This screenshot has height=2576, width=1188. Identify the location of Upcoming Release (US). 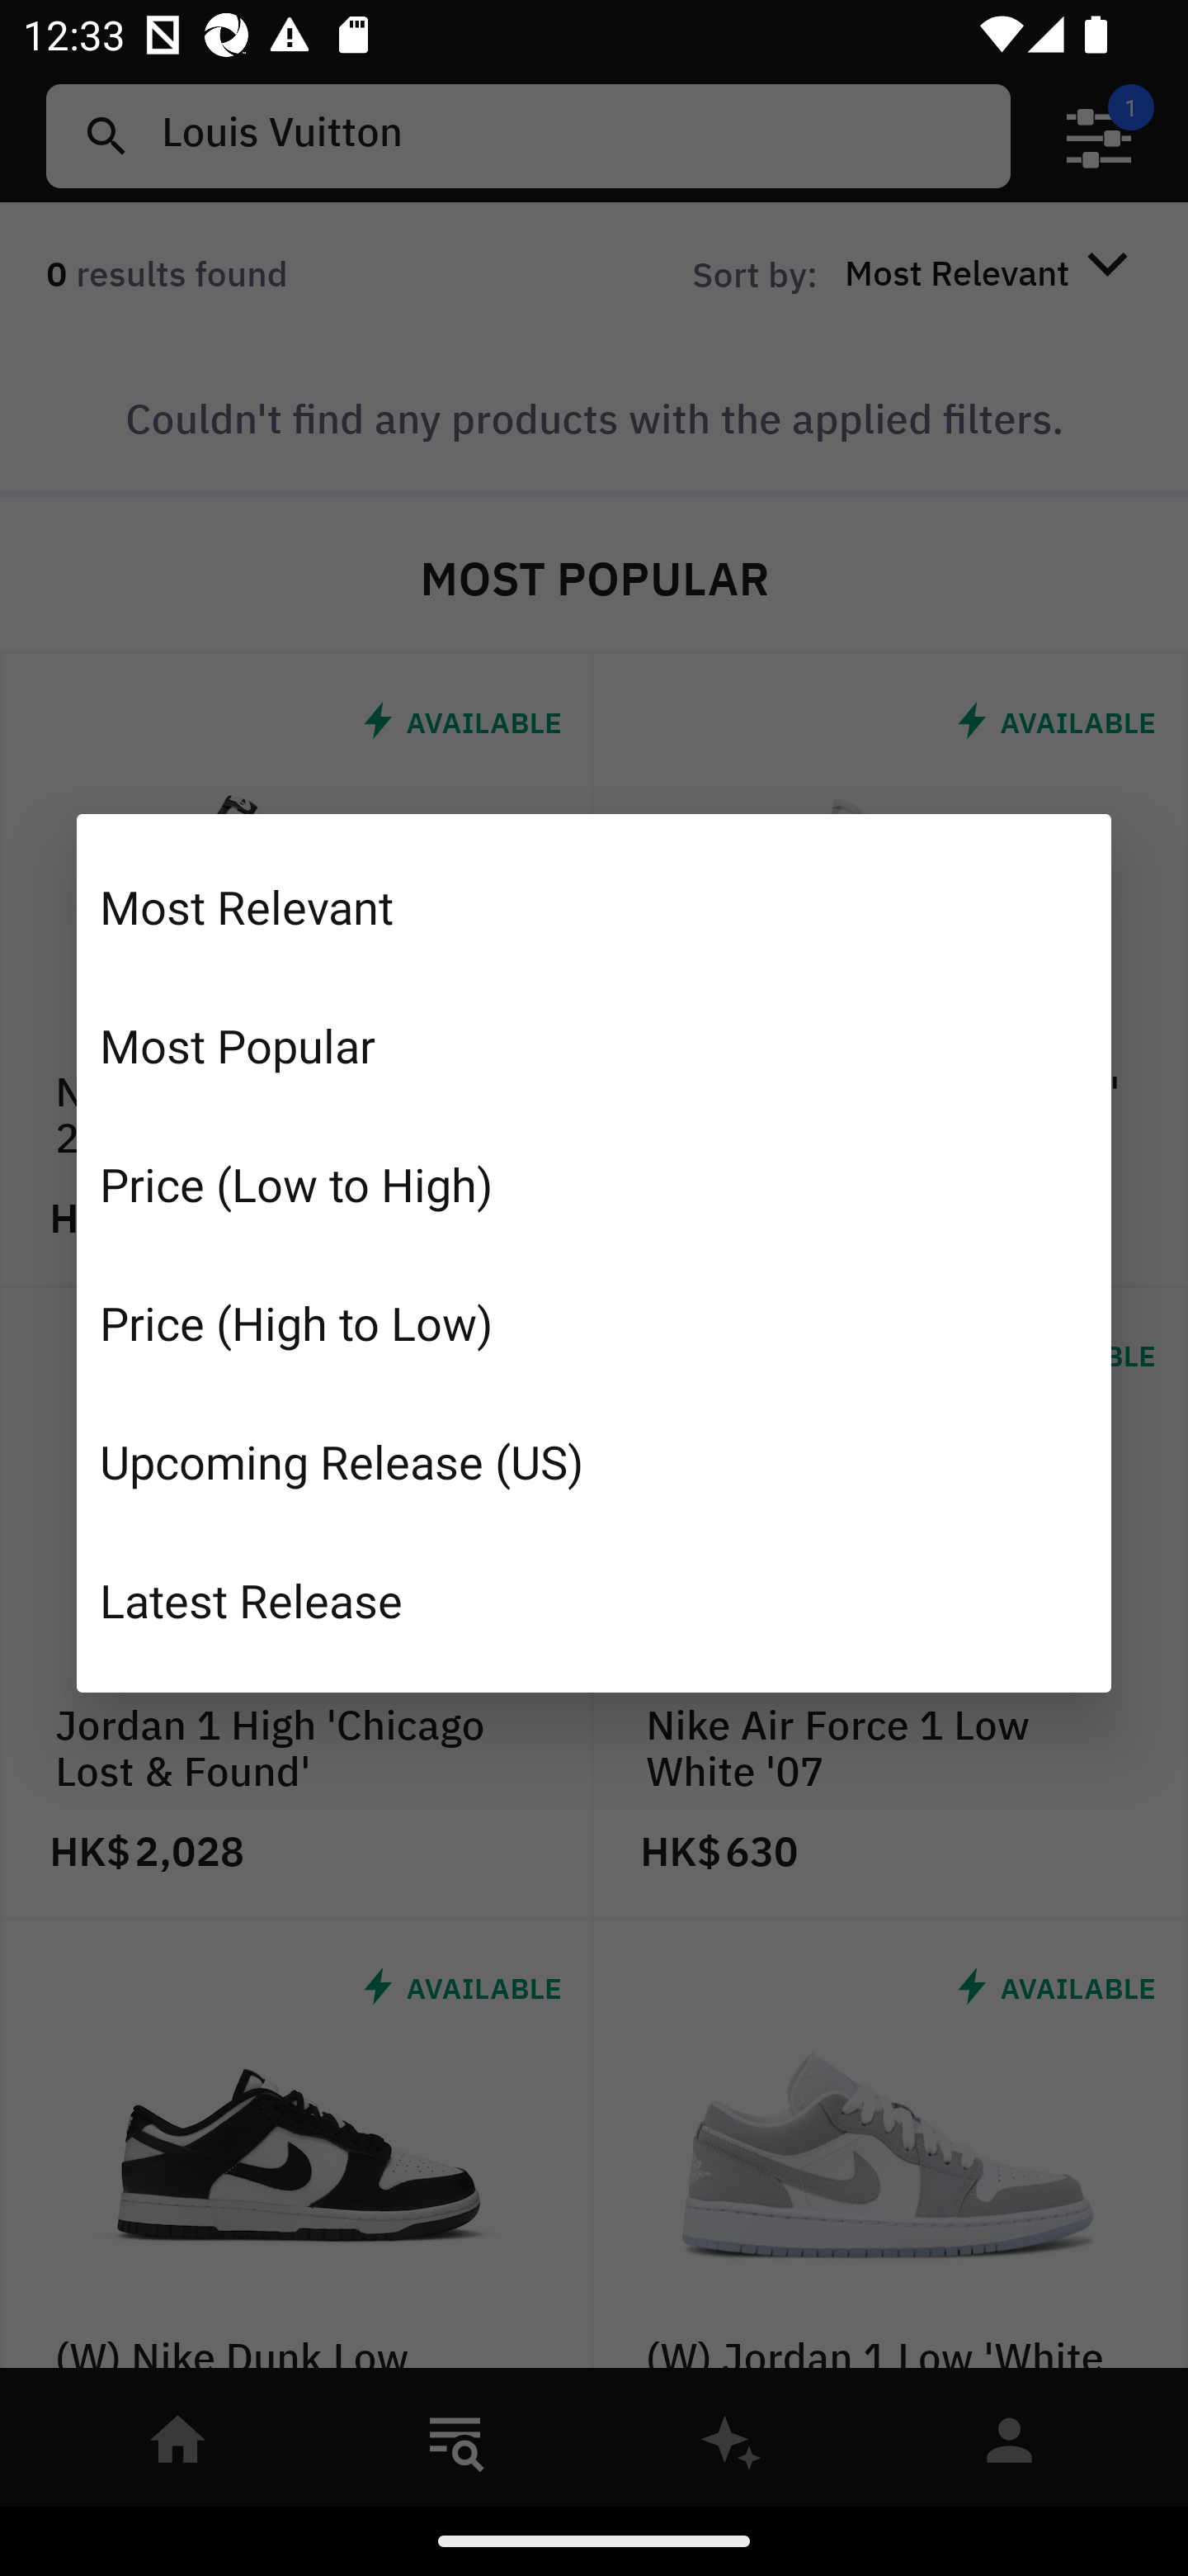
(594, 1460).